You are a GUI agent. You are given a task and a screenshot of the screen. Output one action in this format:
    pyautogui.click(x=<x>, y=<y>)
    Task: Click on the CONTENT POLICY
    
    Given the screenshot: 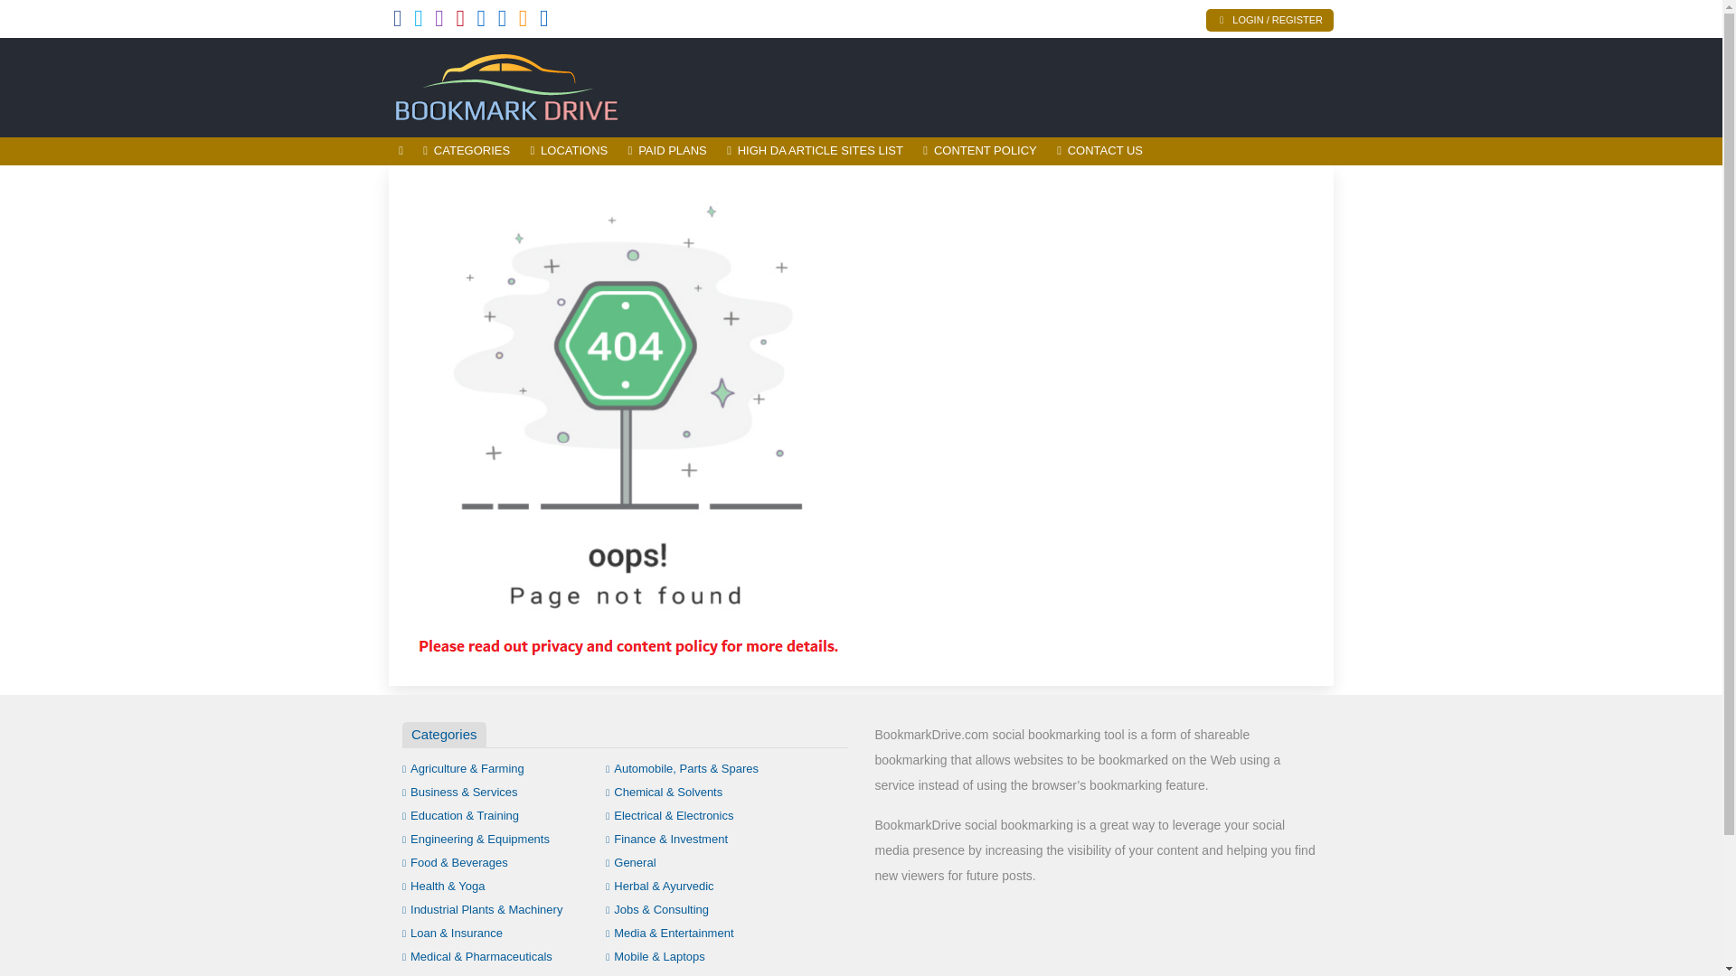 What is the action you would take?
    pyautogui.click(x=979, y=151)
    